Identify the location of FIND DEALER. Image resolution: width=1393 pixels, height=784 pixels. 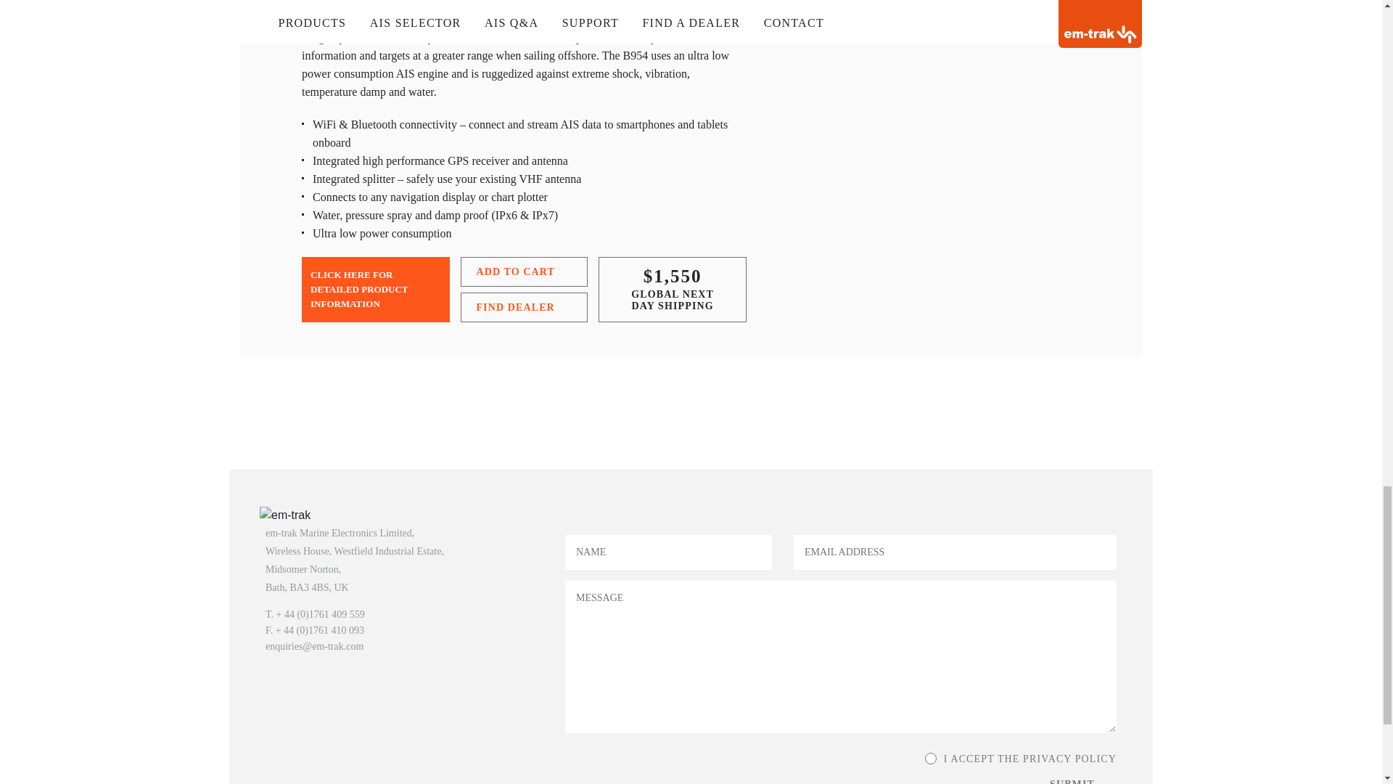
(524, 306).